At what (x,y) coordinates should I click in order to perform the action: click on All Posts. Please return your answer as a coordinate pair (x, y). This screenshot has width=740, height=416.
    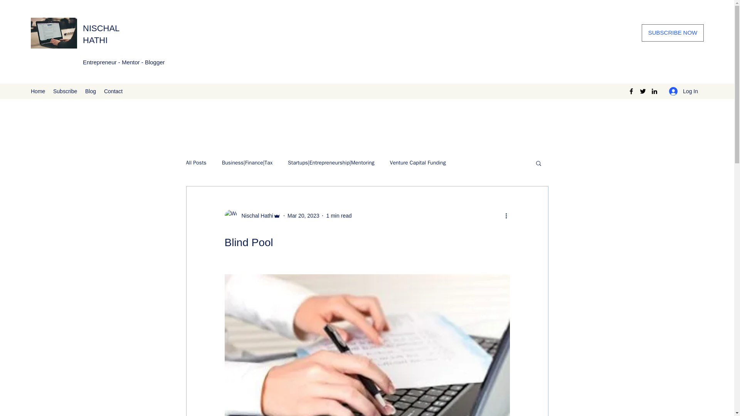
    Looking at the image, I should click on (196, 163).